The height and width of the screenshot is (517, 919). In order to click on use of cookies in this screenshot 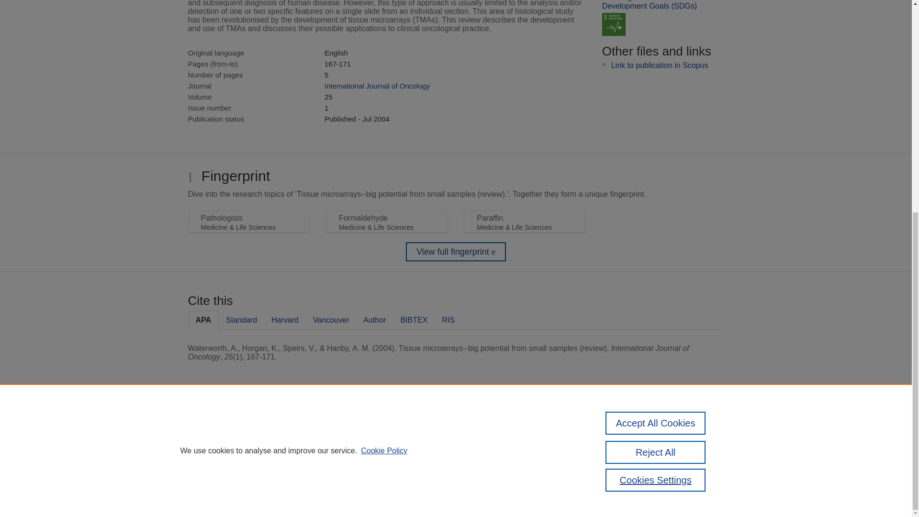, I will do `click(405, 471)`.